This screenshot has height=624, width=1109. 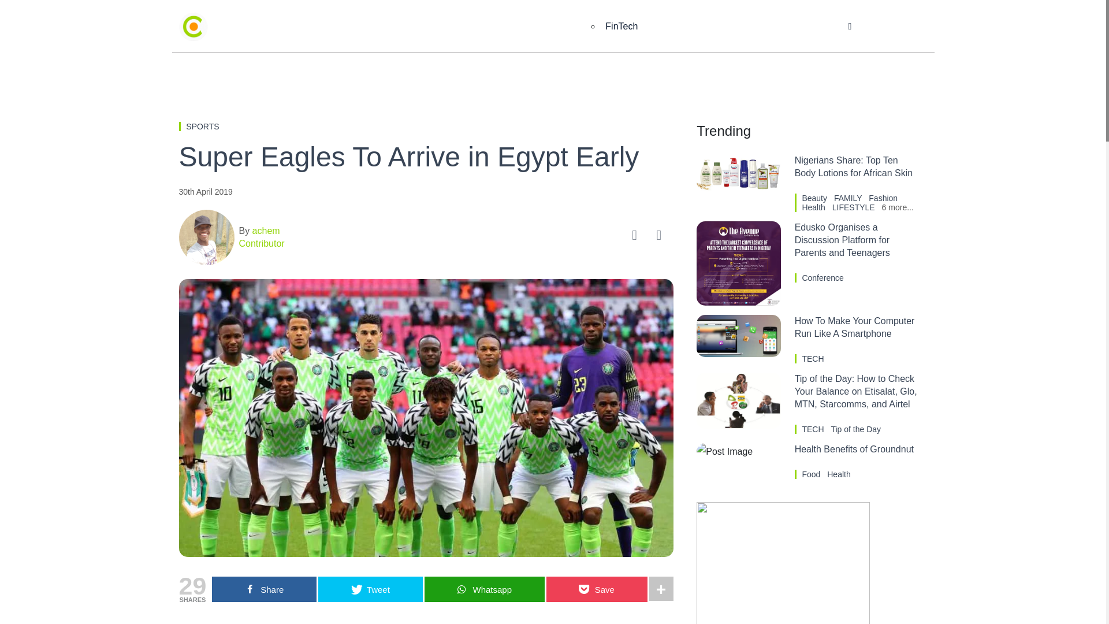 I want to click on Super Eagles To Arrive in Egypt Early, so click(x=426, y=157).